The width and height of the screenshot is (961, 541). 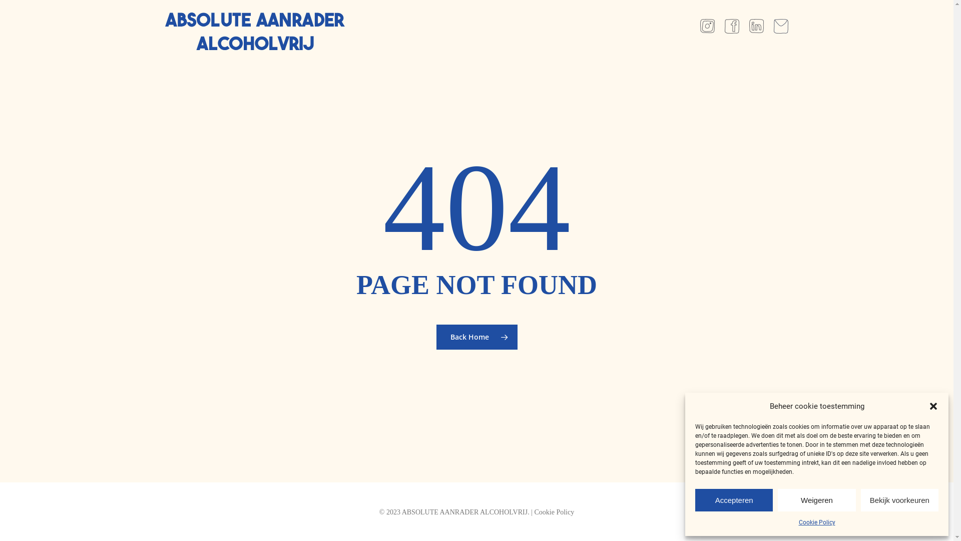 I want to click on Cookie Policy, so click(x=554, y=512).